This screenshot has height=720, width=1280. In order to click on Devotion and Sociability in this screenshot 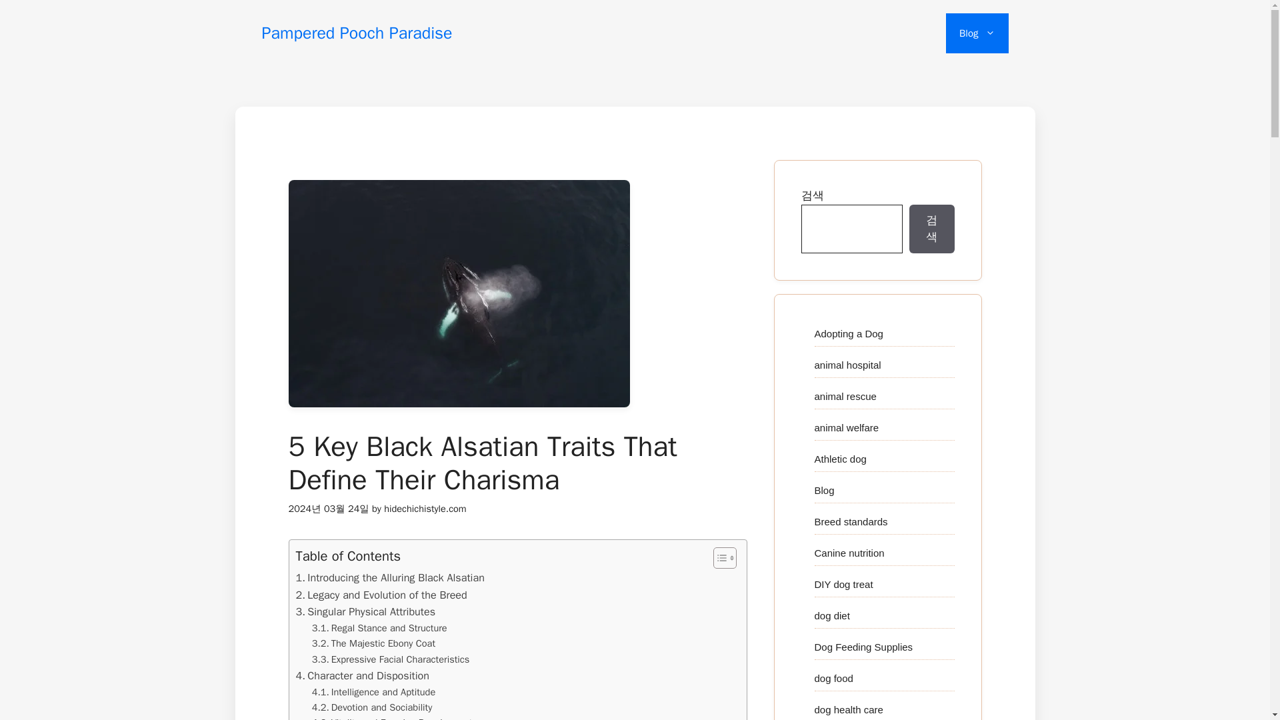, I will do `click(372, 707)`.